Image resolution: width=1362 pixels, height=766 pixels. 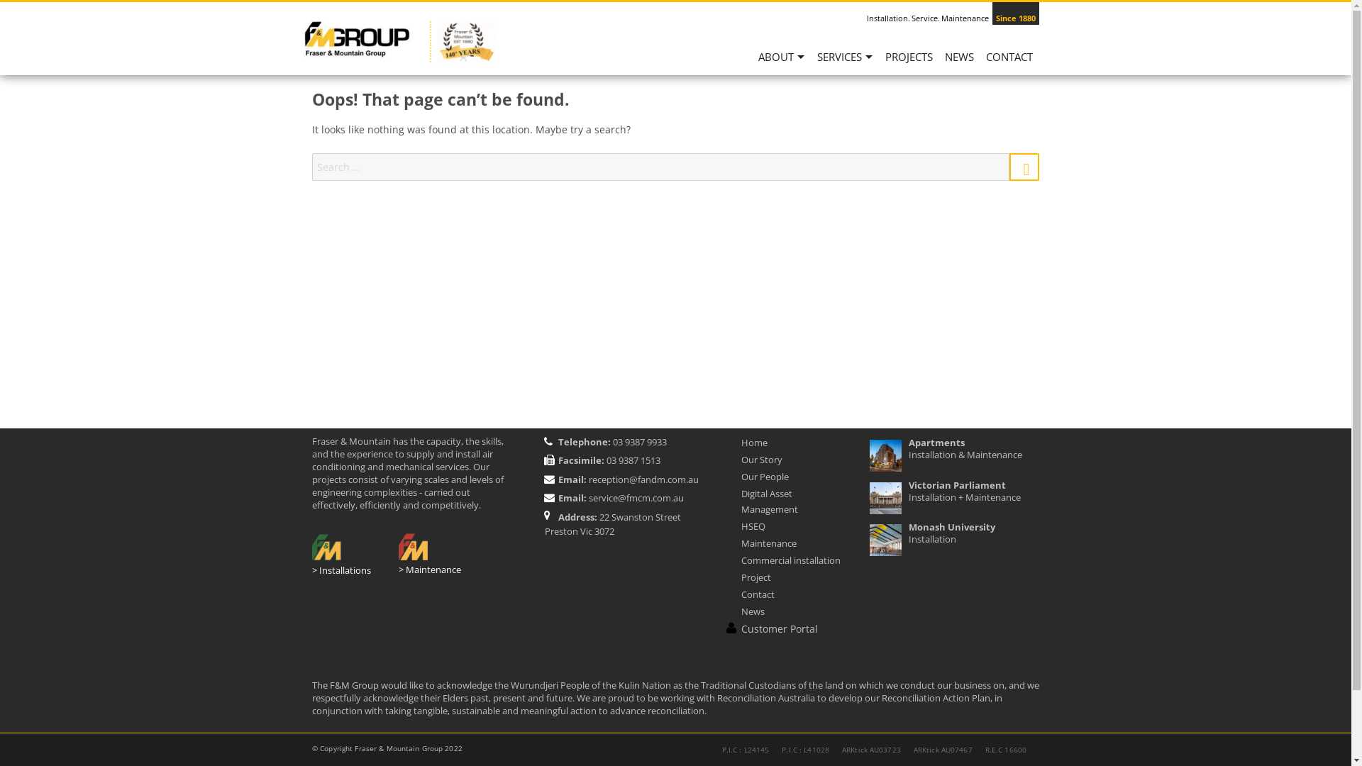 What do you see at coordinates (769, 543) in the screenshot?
I see `Maintenance` at bounding box center [769, 543].